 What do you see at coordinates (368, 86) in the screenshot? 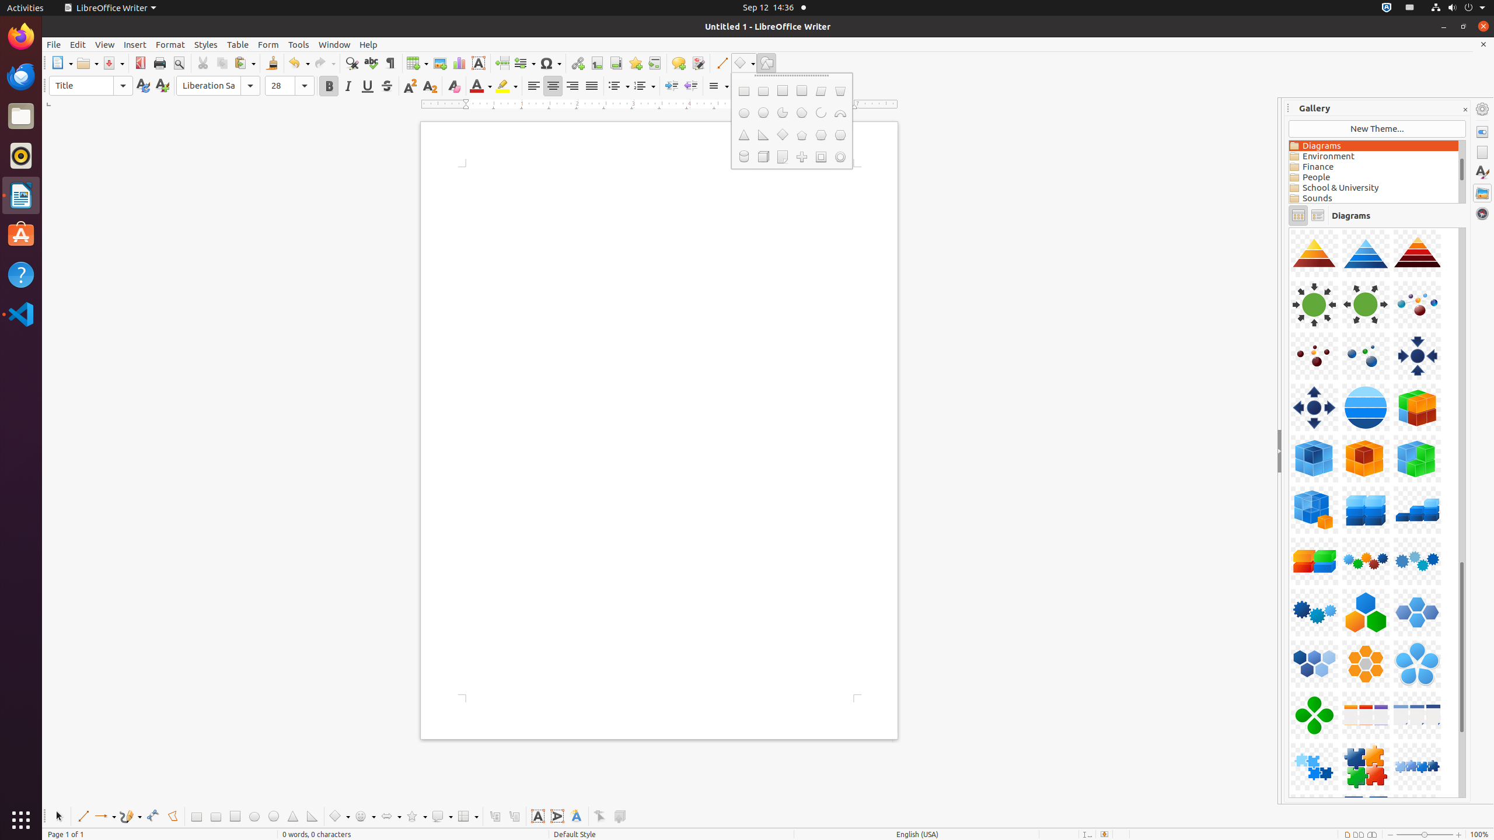
I see `Underline` at bounding box center [368, 86].